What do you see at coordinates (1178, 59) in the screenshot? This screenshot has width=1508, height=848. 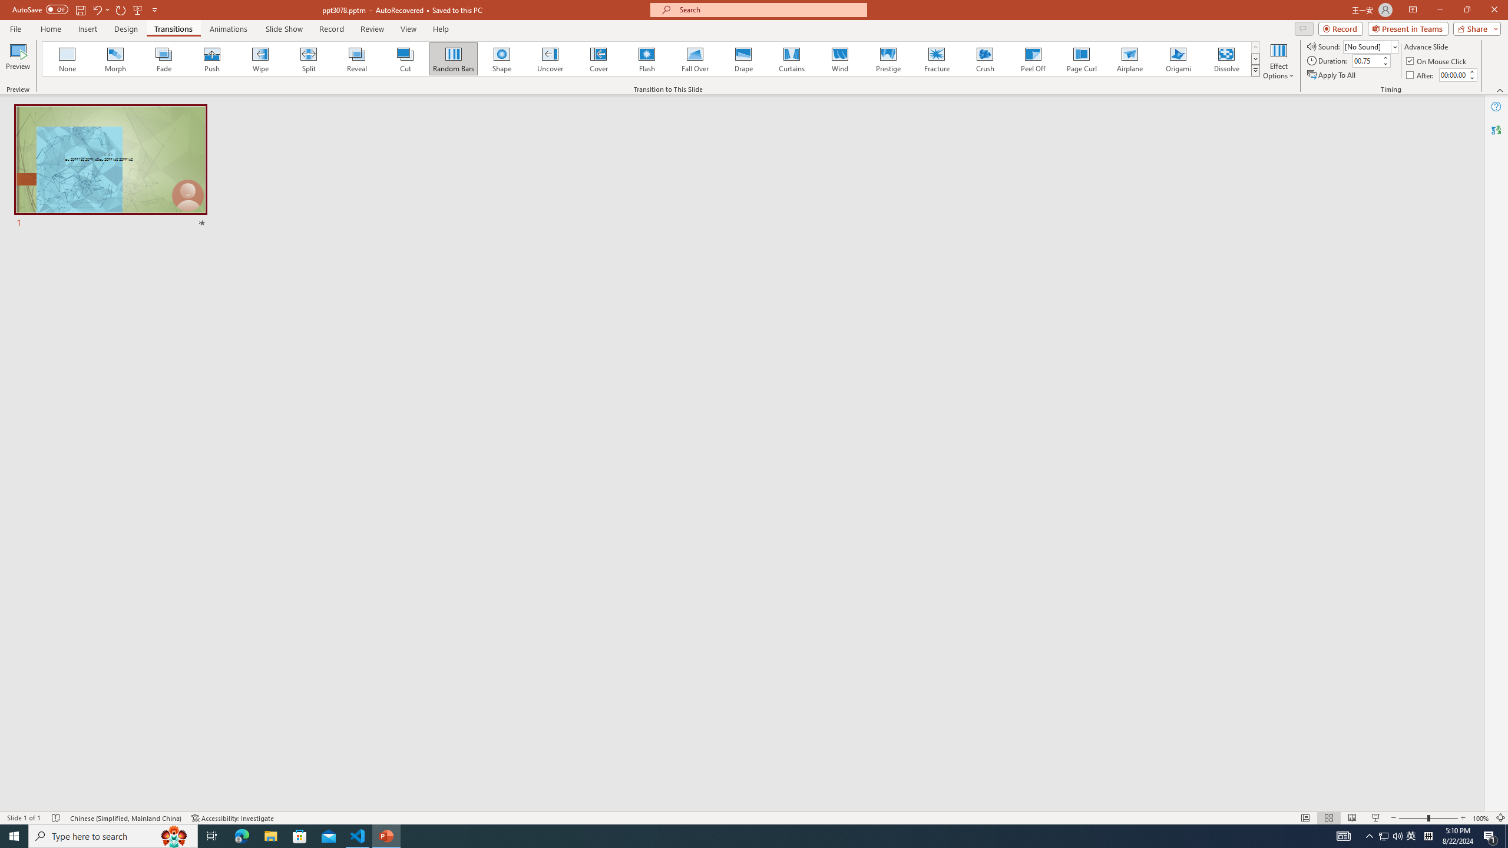 I see `Origami` at bounding box center [1178, 59].